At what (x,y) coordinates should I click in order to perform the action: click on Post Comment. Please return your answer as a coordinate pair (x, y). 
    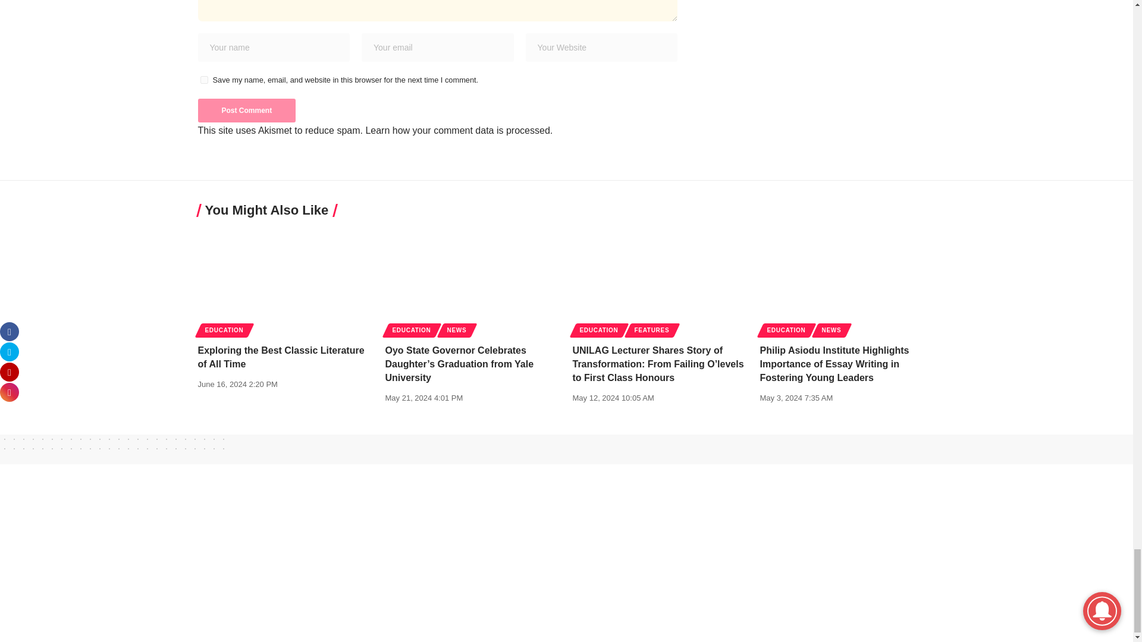
    Looking at the image, I should click on (246, 111).